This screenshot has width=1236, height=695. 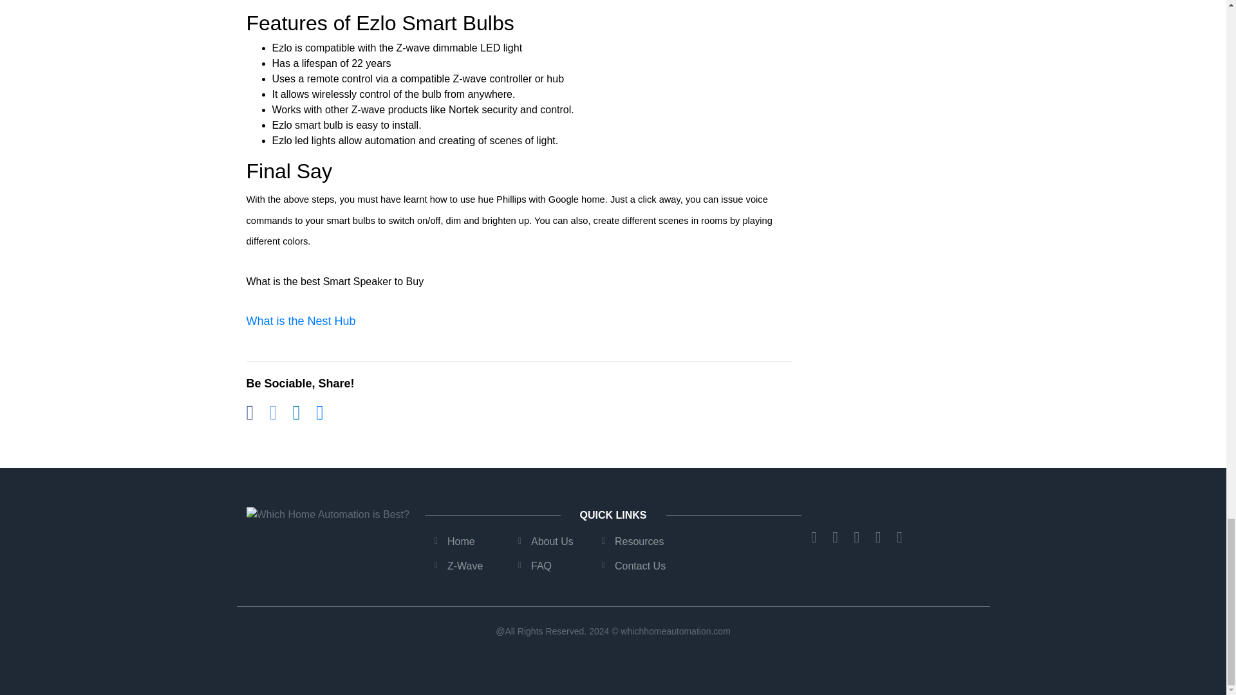 What do you see at coordinates (335, 281) in the screenshot?
I see `What is the best Smart Speaker to Buy` at bounding box center [335, 281].